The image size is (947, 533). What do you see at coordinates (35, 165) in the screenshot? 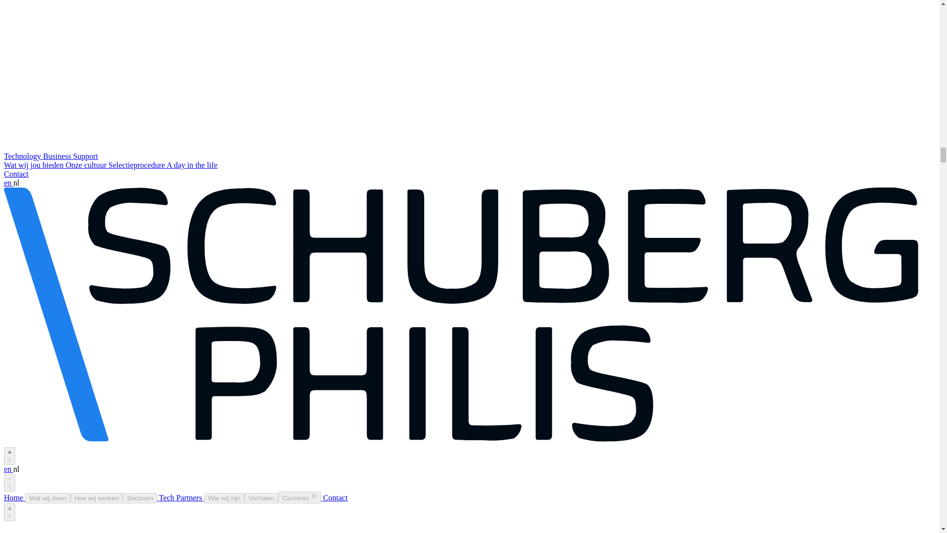
I see `Wat wij jou bieden` at bounding box center [35, 165].